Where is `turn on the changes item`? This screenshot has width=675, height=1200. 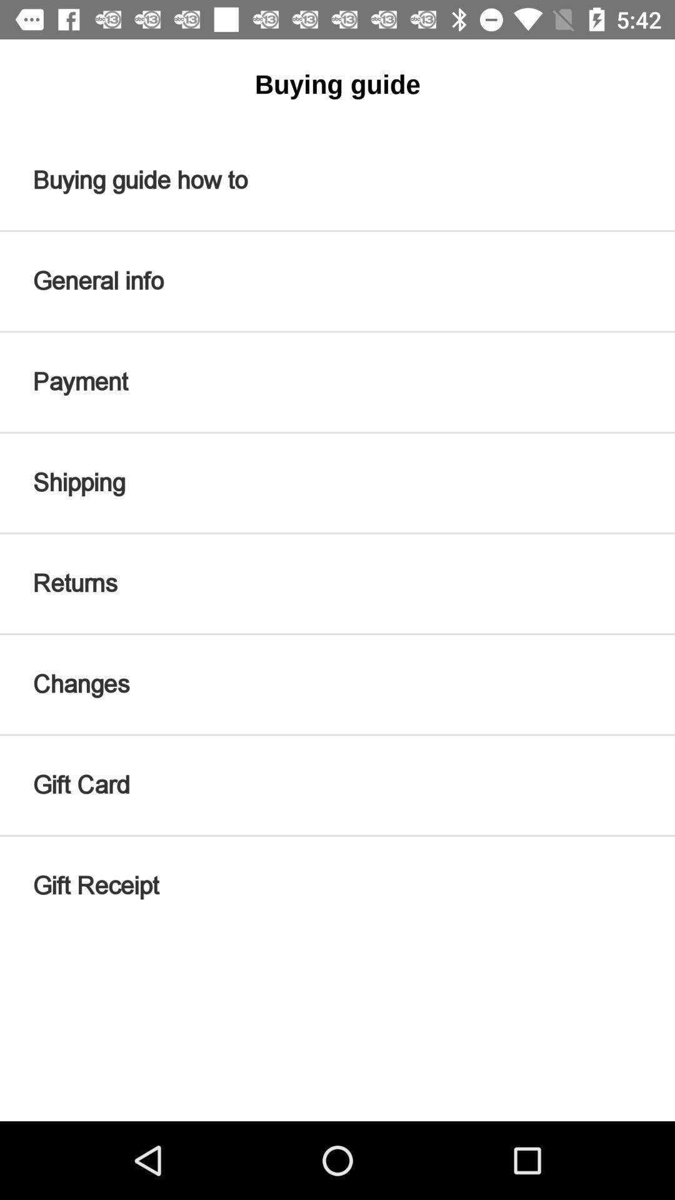 turn on the changes item is located at coordinates (337, 684).